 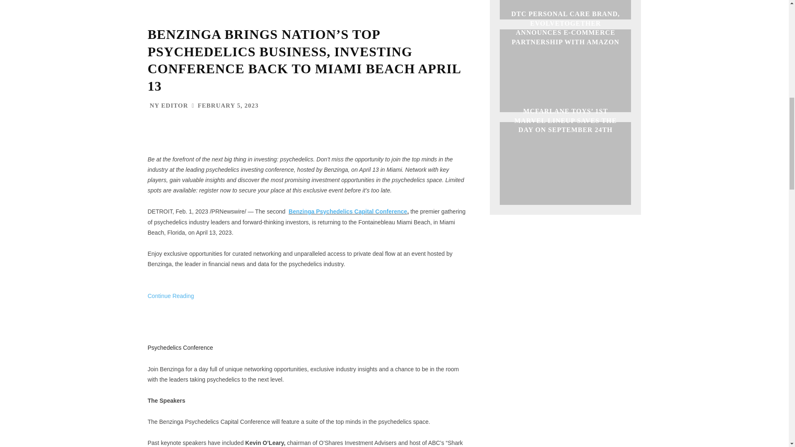 I want to click on NY EDITOR, so click(x=169, y=106).